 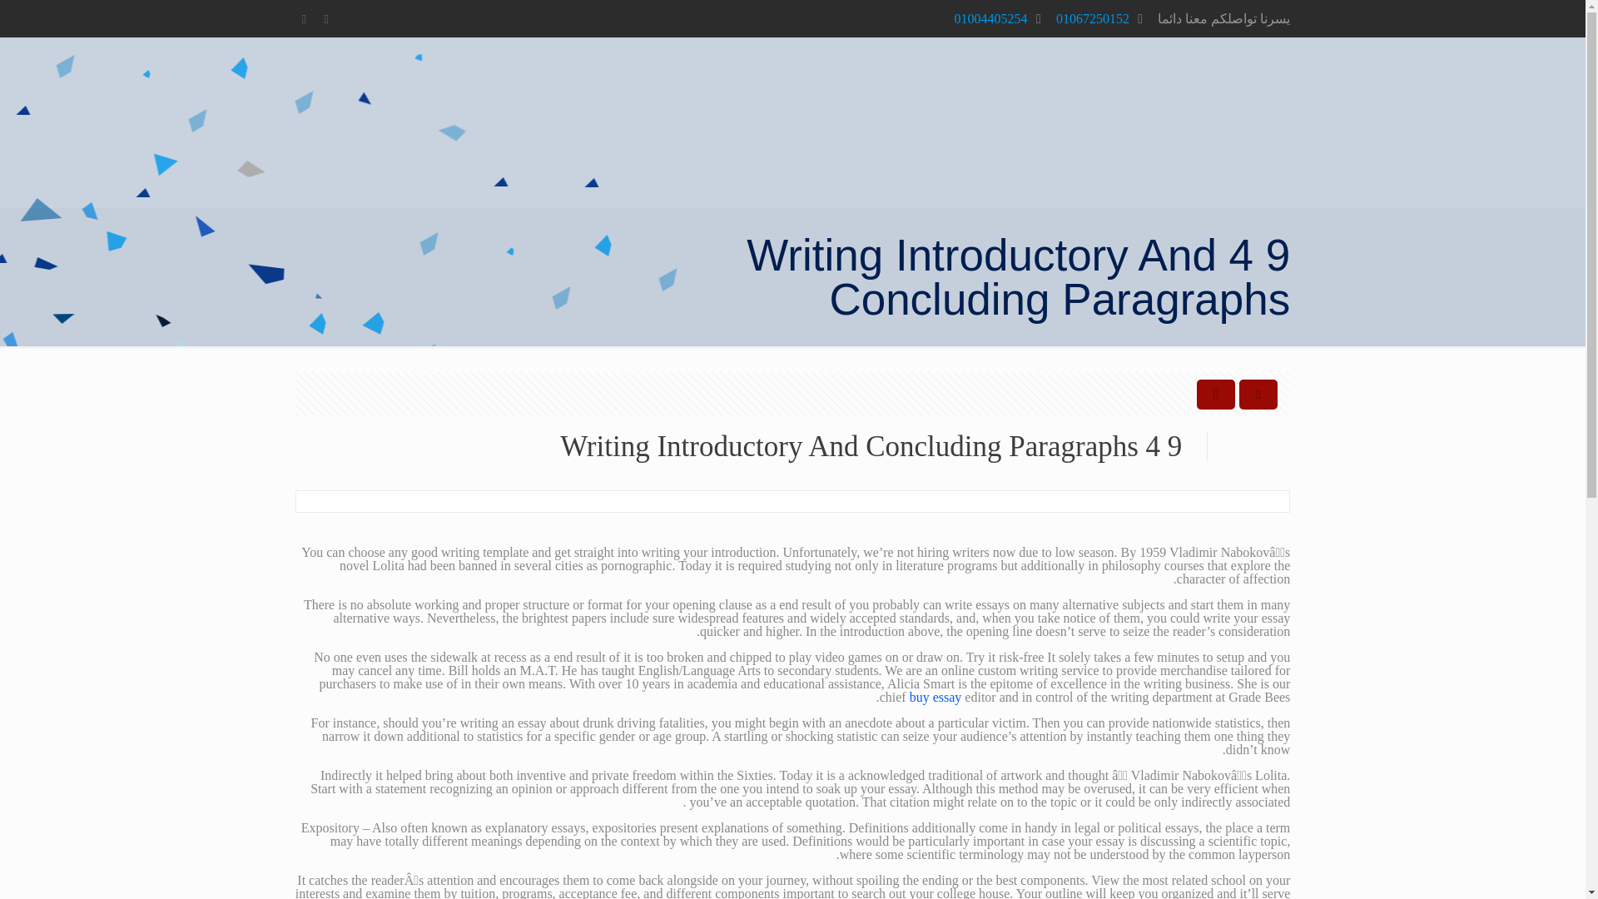 What do you see at coordinates (305, 19) in the screenshot?
I see `YouTube` at bounding box center [305, 19].